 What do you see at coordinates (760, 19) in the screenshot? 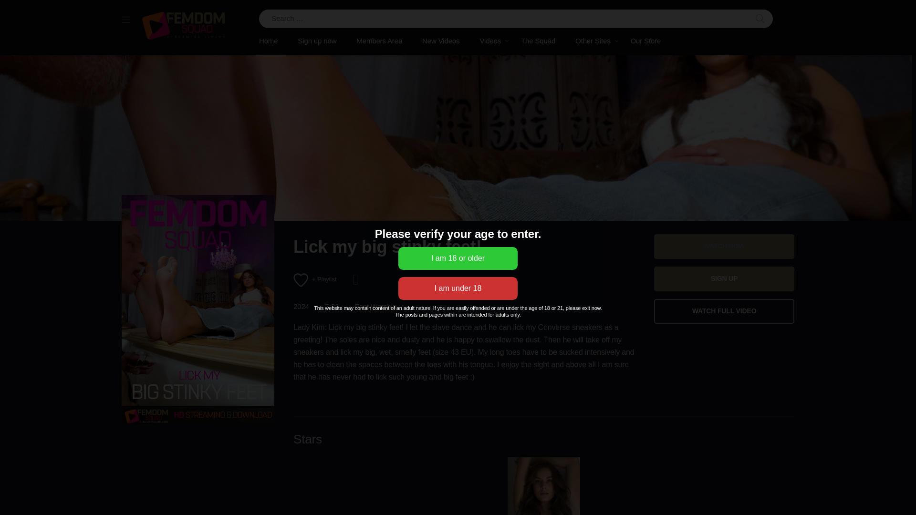
I see `SEARCH` at bounding box center [760, 19].